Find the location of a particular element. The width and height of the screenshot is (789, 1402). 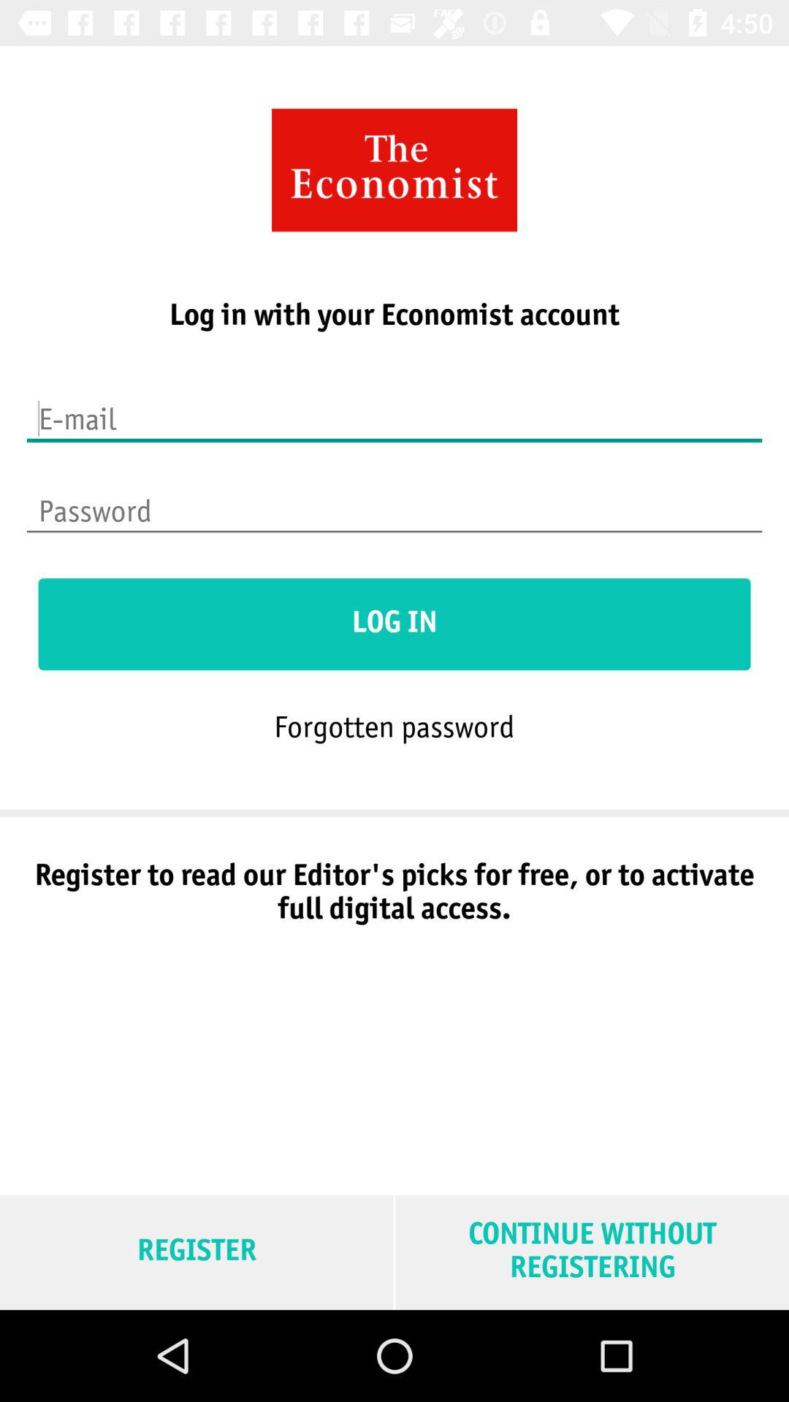

inserir e-mail is located at coordinates (394, 410).